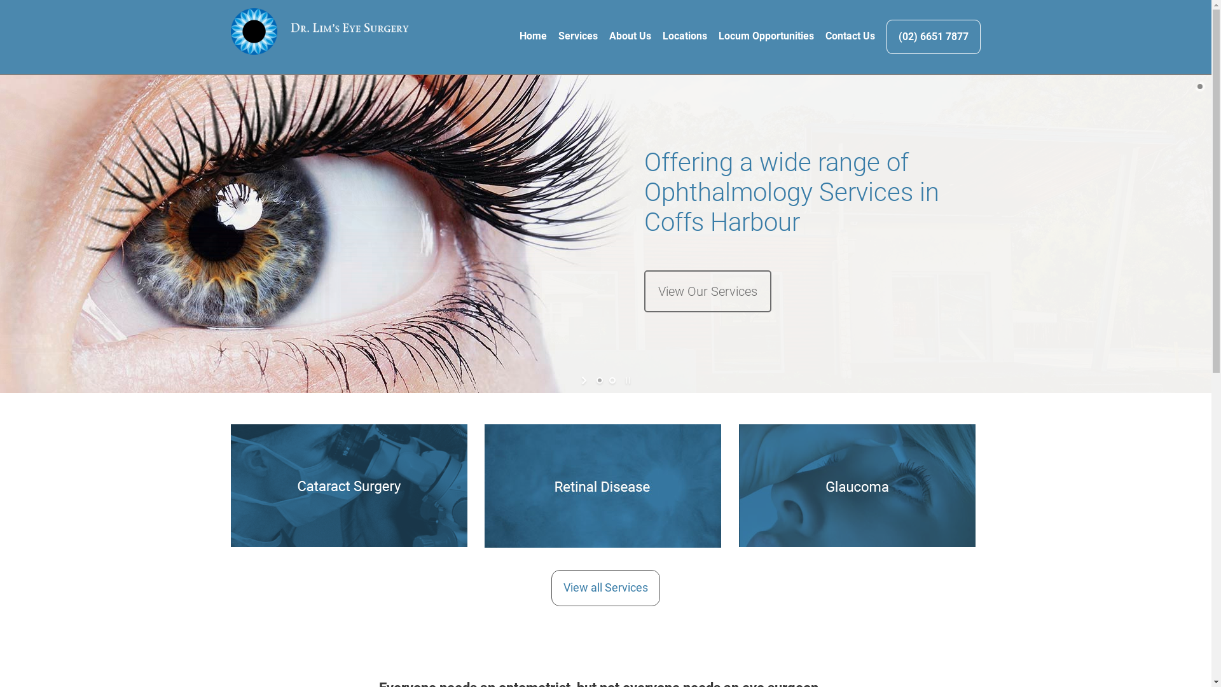 This screenshot has height=687, width=1221. What do you see at coordinates (572, 36) in the screenshot?
I see `Services` at bounding box center [572, 36].